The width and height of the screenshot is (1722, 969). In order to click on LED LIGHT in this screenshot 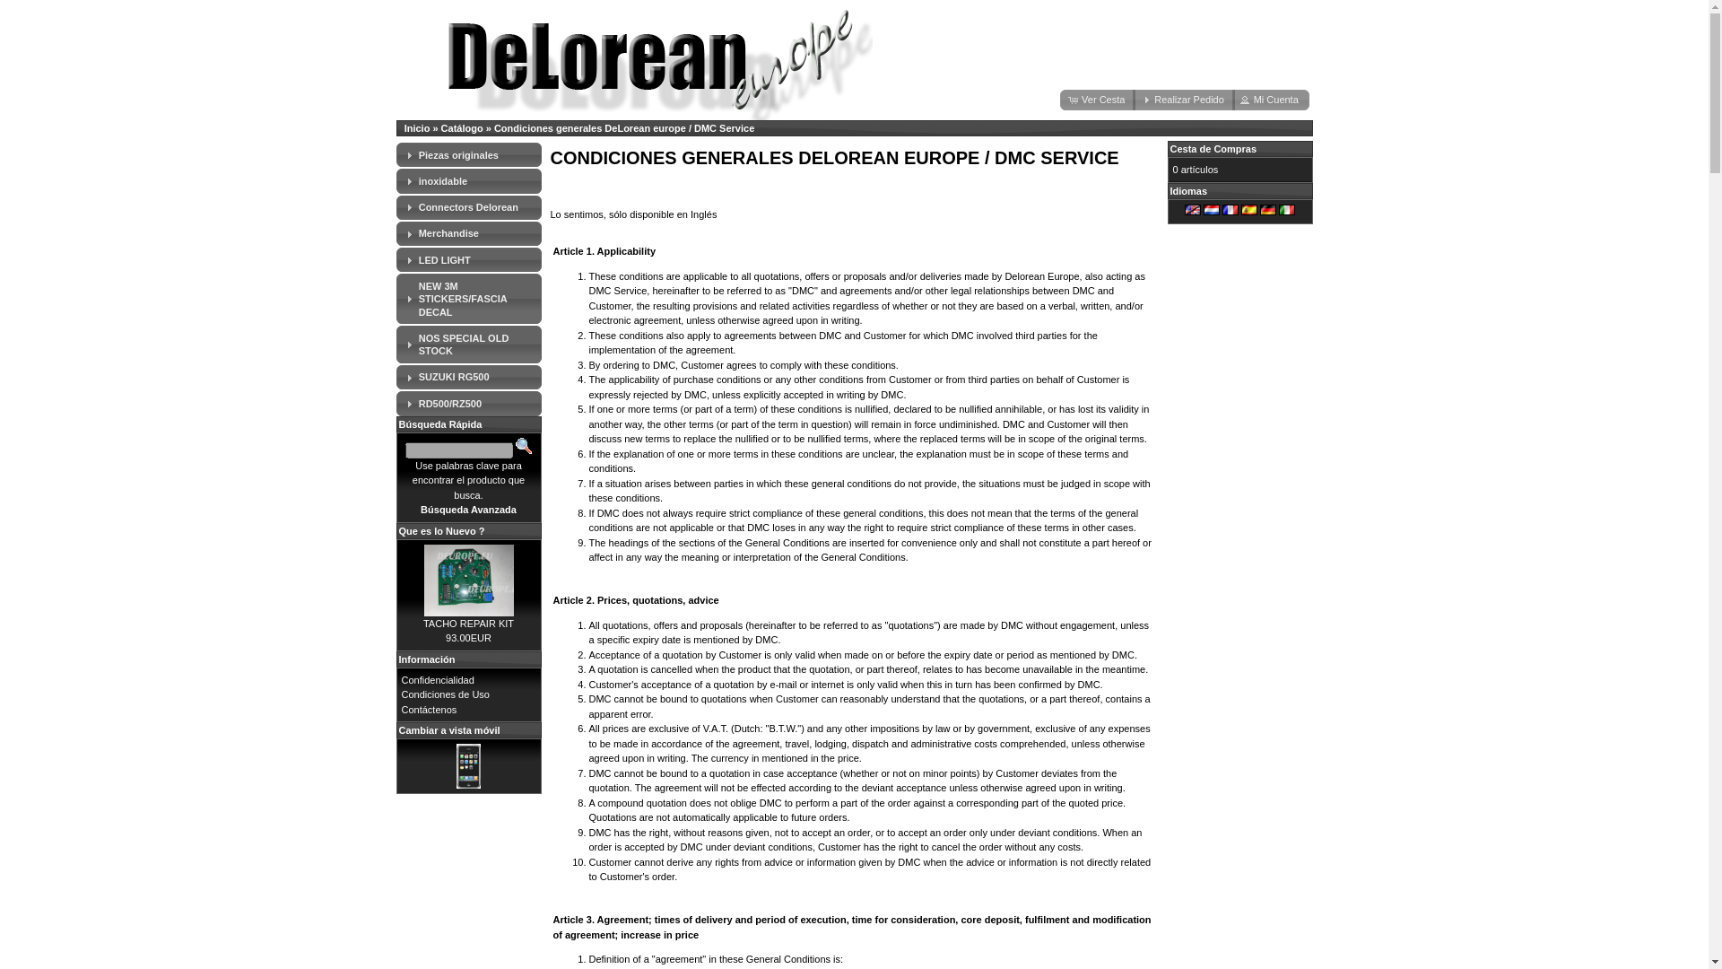, I will do `click(444, 260)`.